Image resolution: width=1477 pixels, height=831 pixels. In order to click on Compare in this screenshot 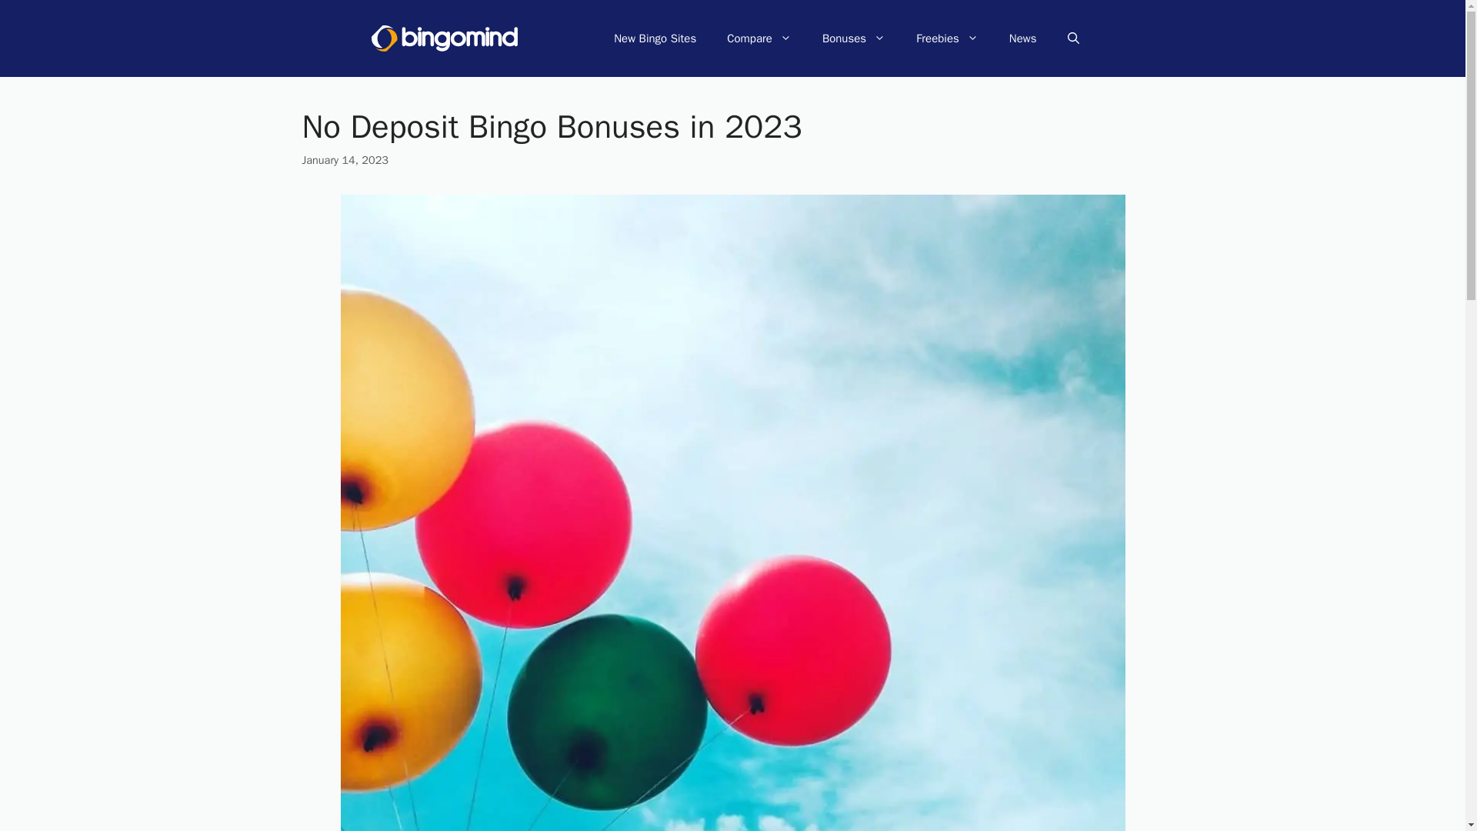, I will do `click(759, 38)`.